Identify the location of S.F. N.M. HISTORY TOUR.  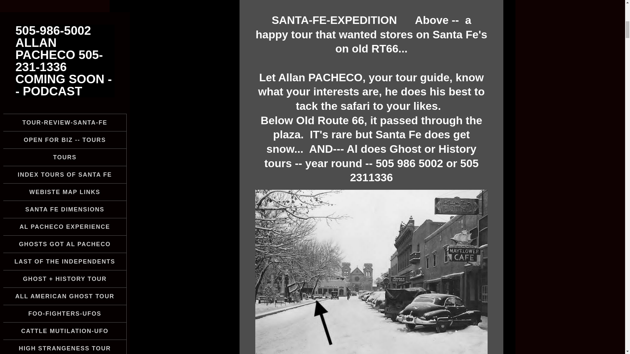
(65, 64).